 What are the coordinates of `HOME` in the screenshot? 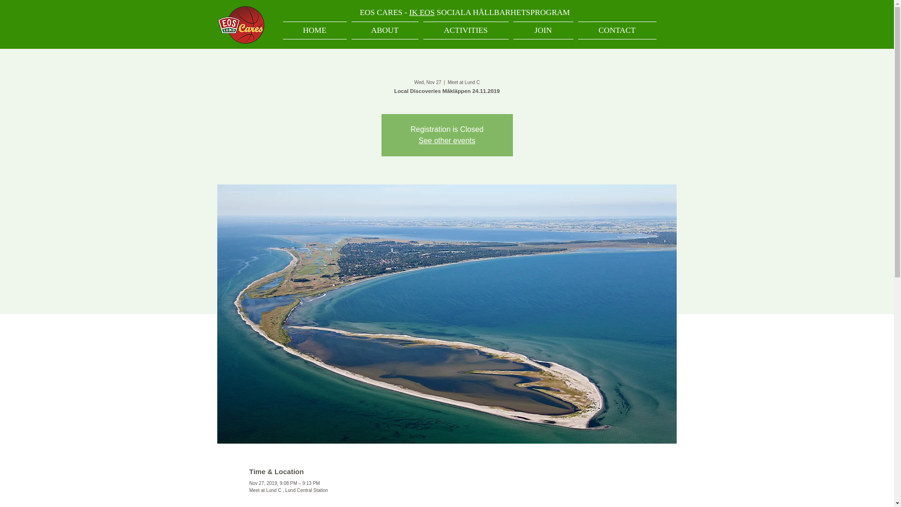 It's located at (315, 31).